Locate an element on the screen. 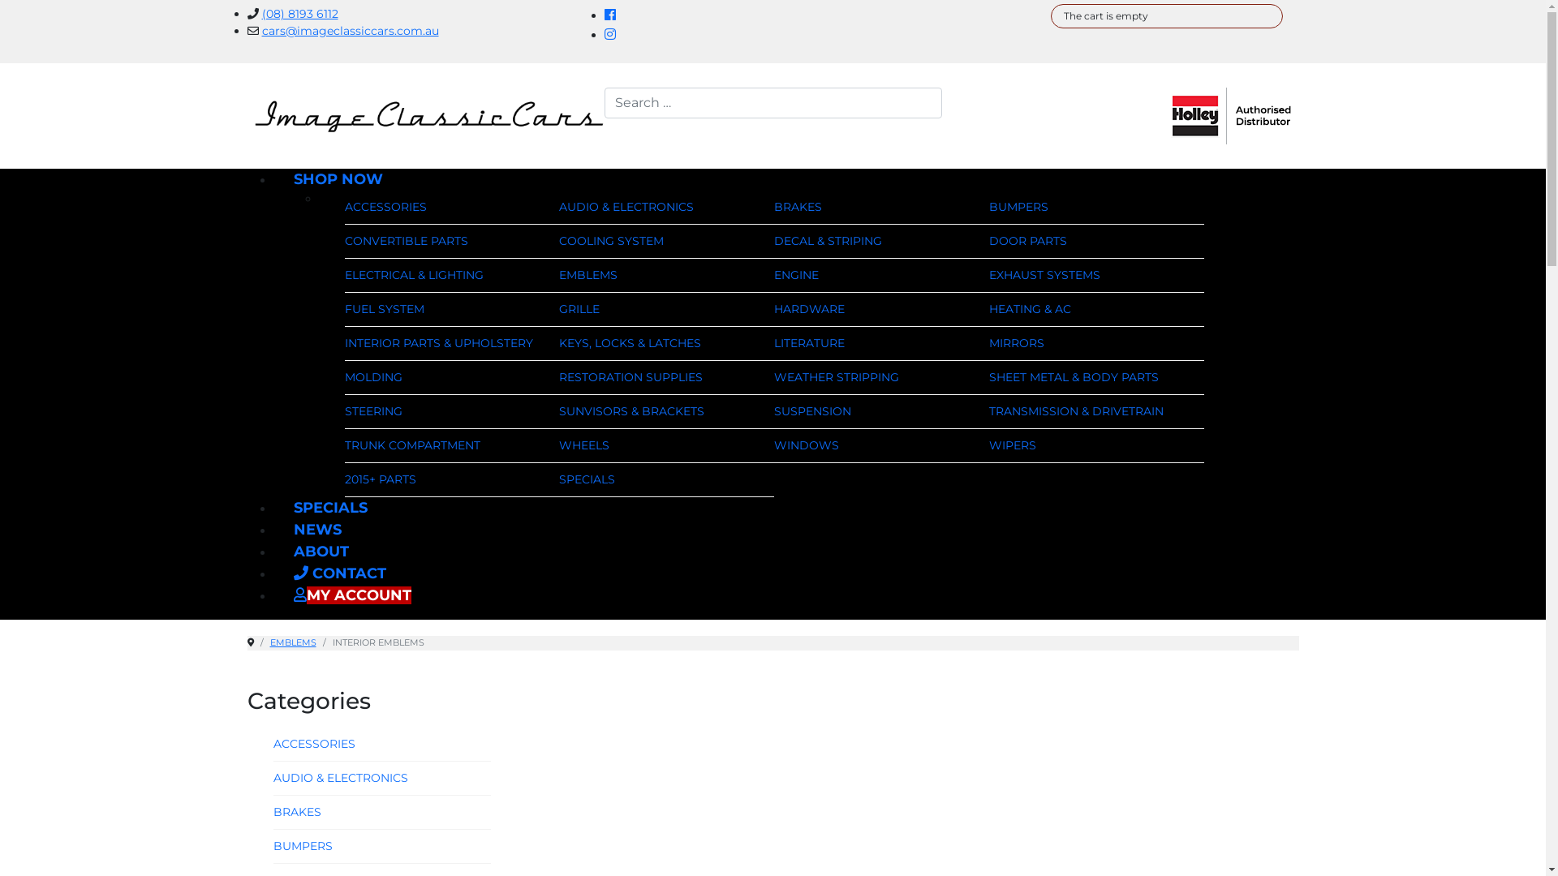 This screenshot has width=1558, height=876. NEWS is located at coordinates (316, 530).